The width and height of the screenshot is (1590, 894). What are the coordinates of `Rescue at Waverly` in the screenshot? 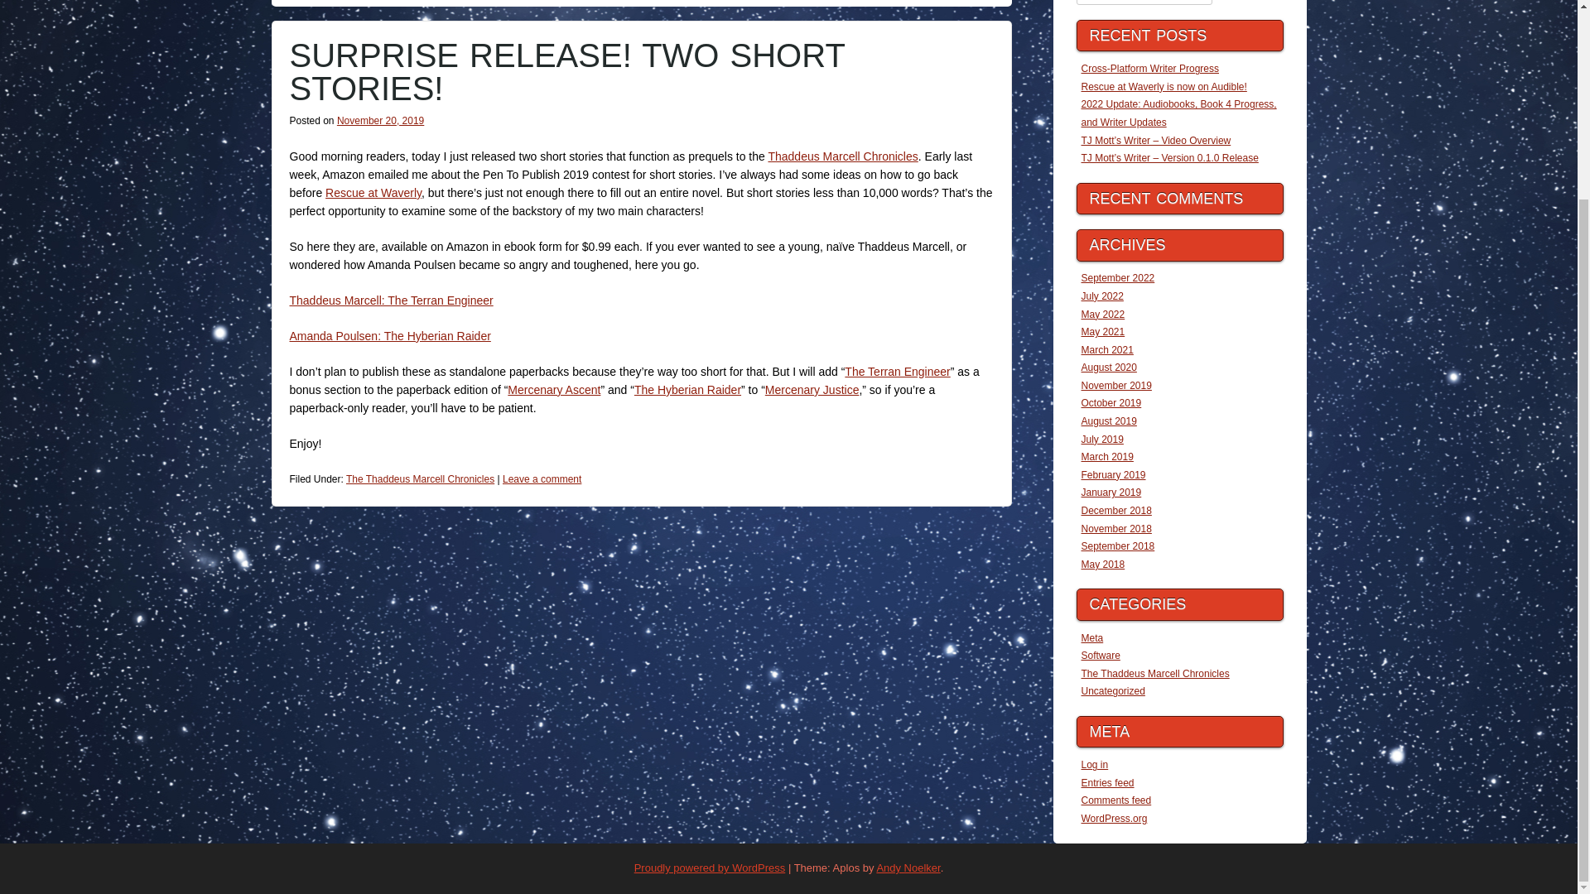 It's located at (373, 192).